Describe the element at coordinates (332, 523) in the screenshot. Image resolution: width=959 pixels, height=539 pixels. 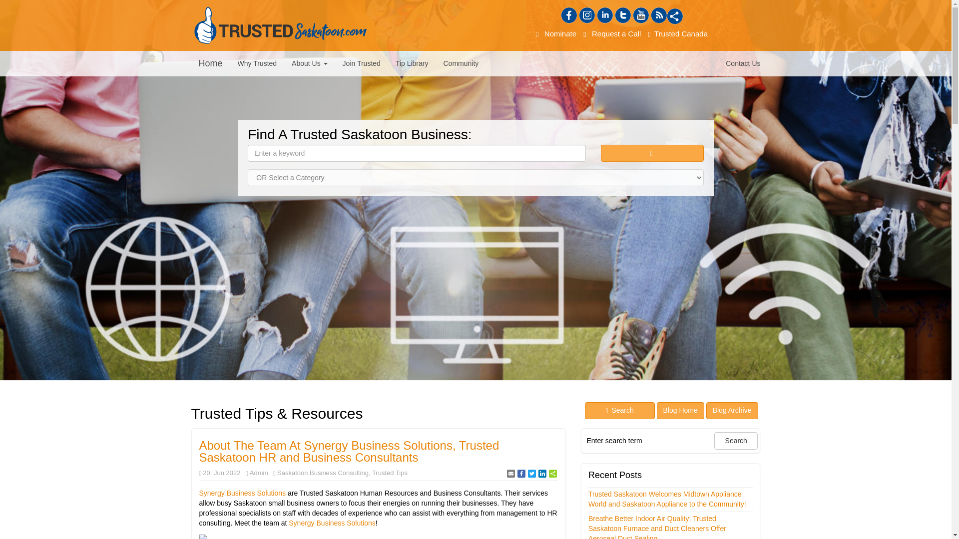
I see `Synergy Business Solutions` at that location.